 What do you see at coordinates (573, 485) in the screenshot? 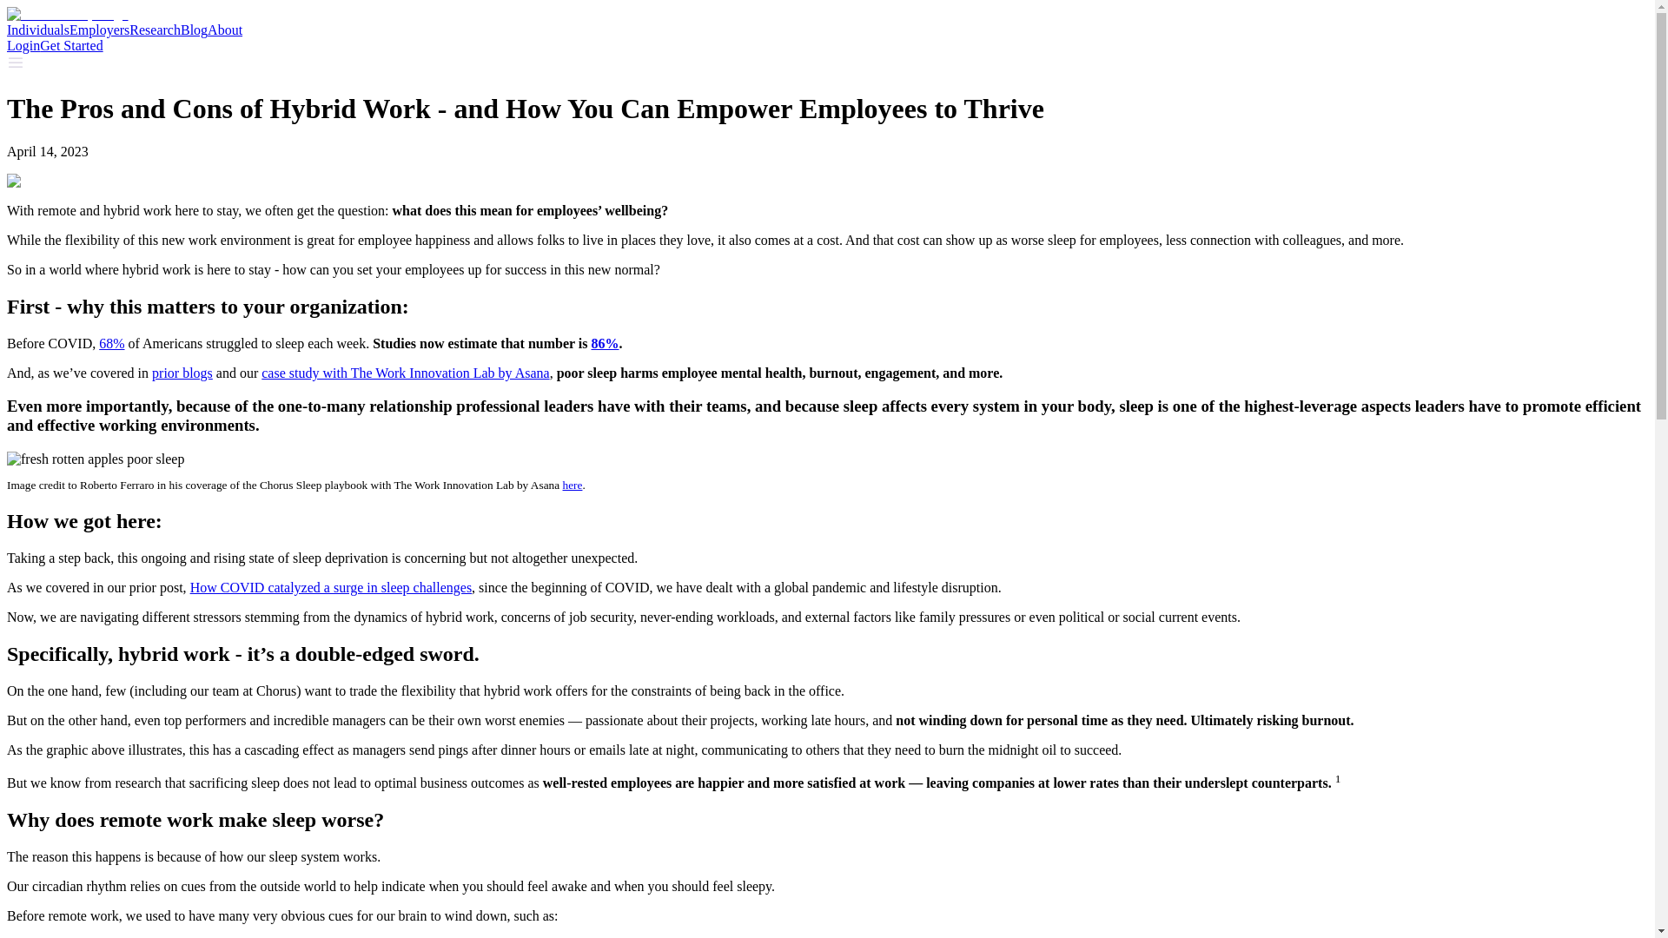
I see `here` at bounding box center [573, 485].